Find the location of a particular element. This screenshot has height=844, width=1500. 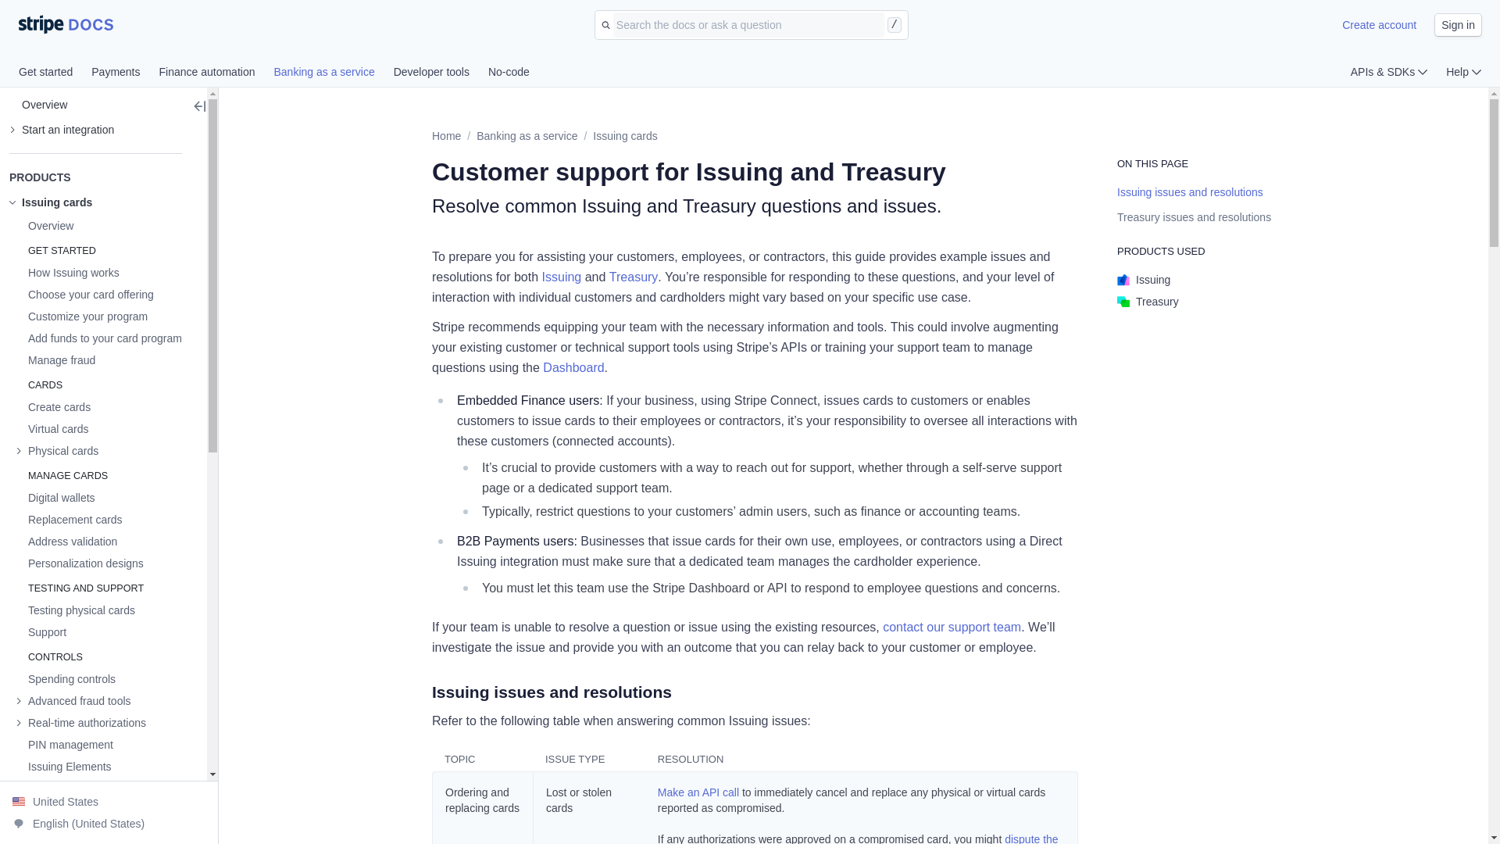

No-code is located at coordinates (509, 73).